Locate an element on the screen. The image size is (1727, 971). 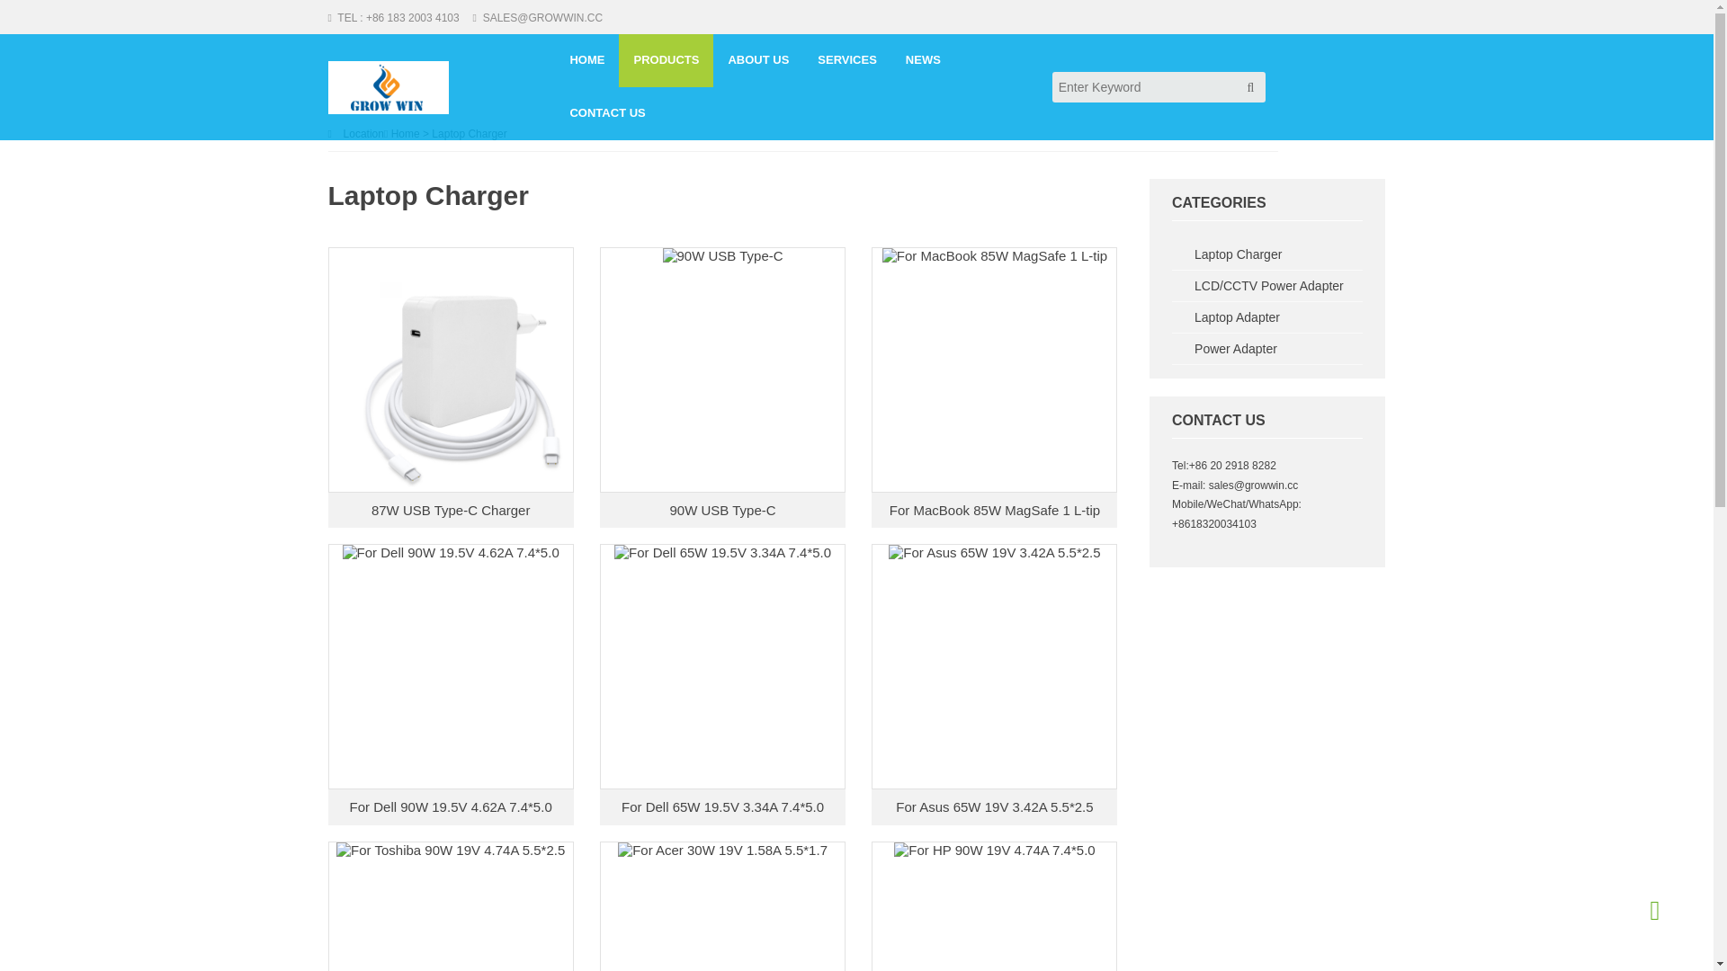
Power Adapter is located at coordinates (1267, 349).